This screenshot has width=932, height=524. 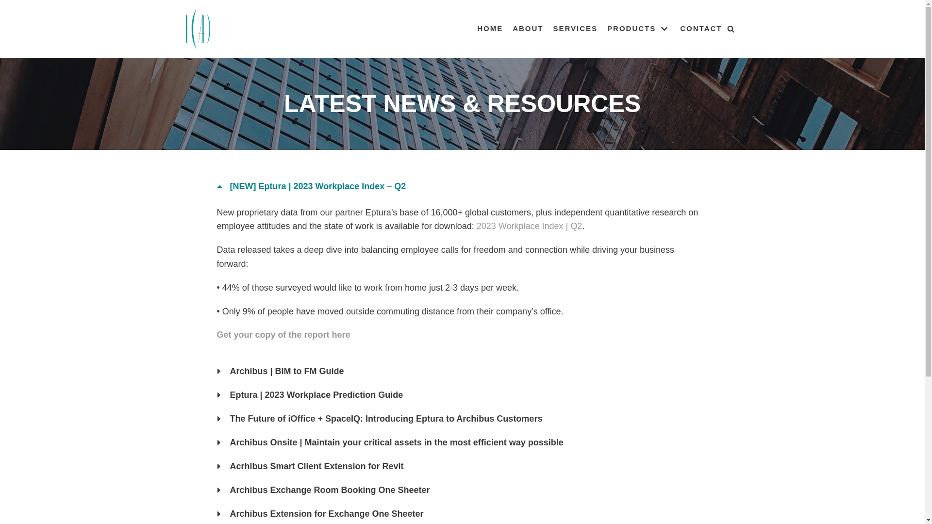 What do you see at coordinates (327, 514) in the screenshot?
I see `Archibus Extension for Exchange One Sheeter` at bounding box center [327, 514].